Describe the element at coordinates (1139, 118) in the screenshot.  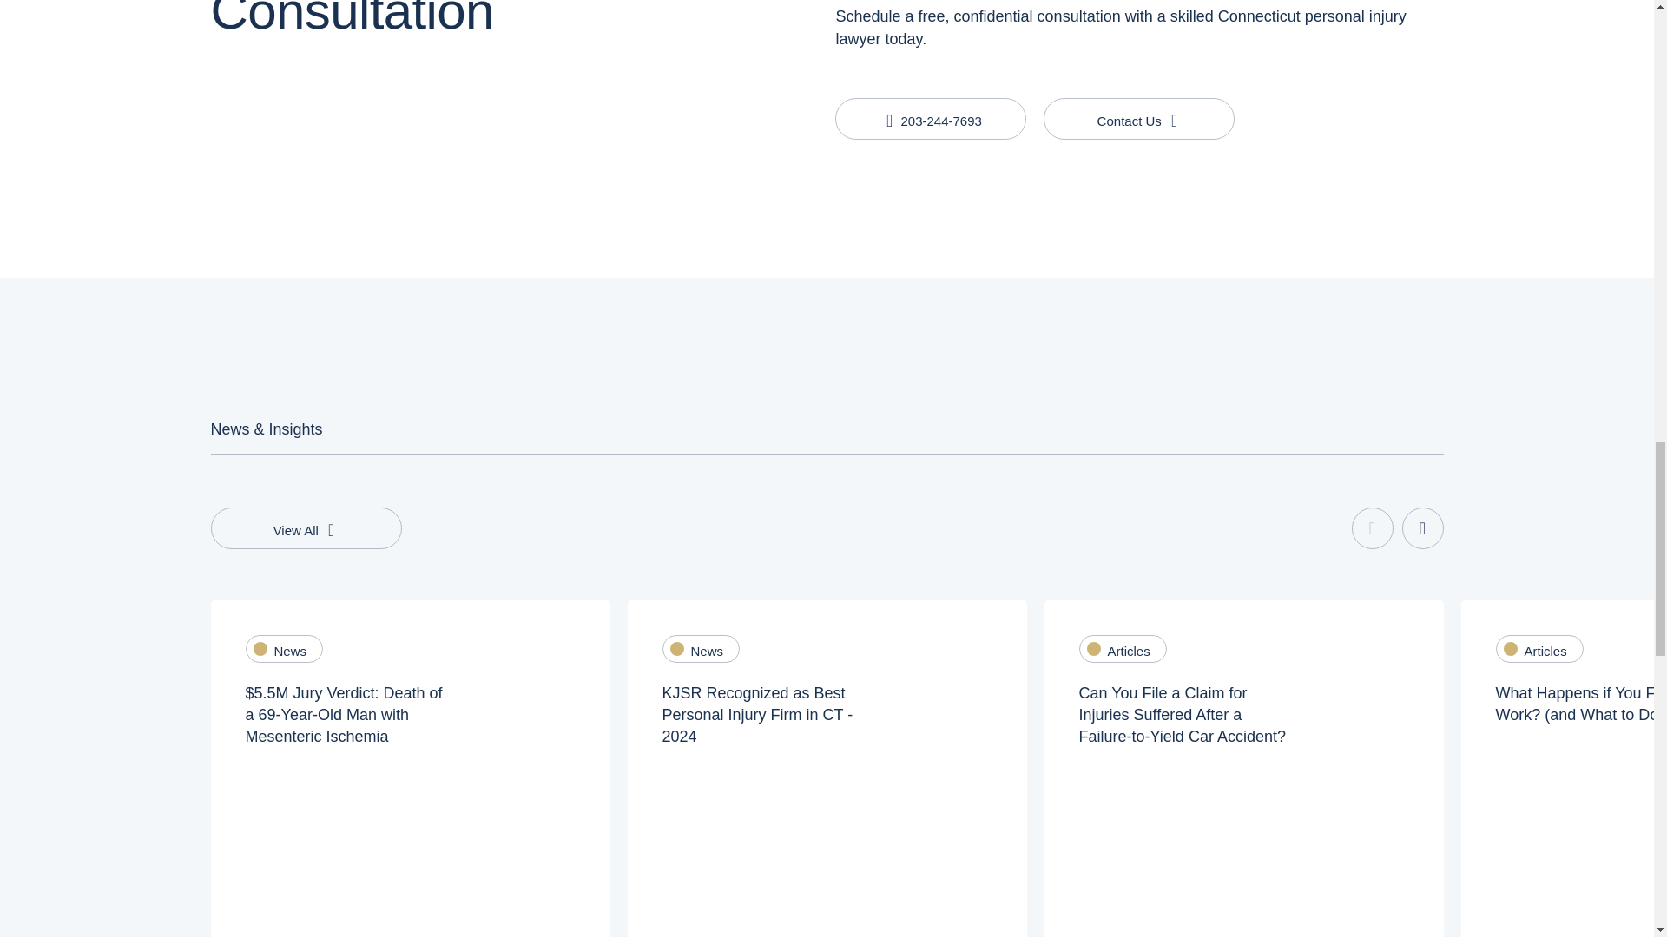
I see `Contact Us` at that location.